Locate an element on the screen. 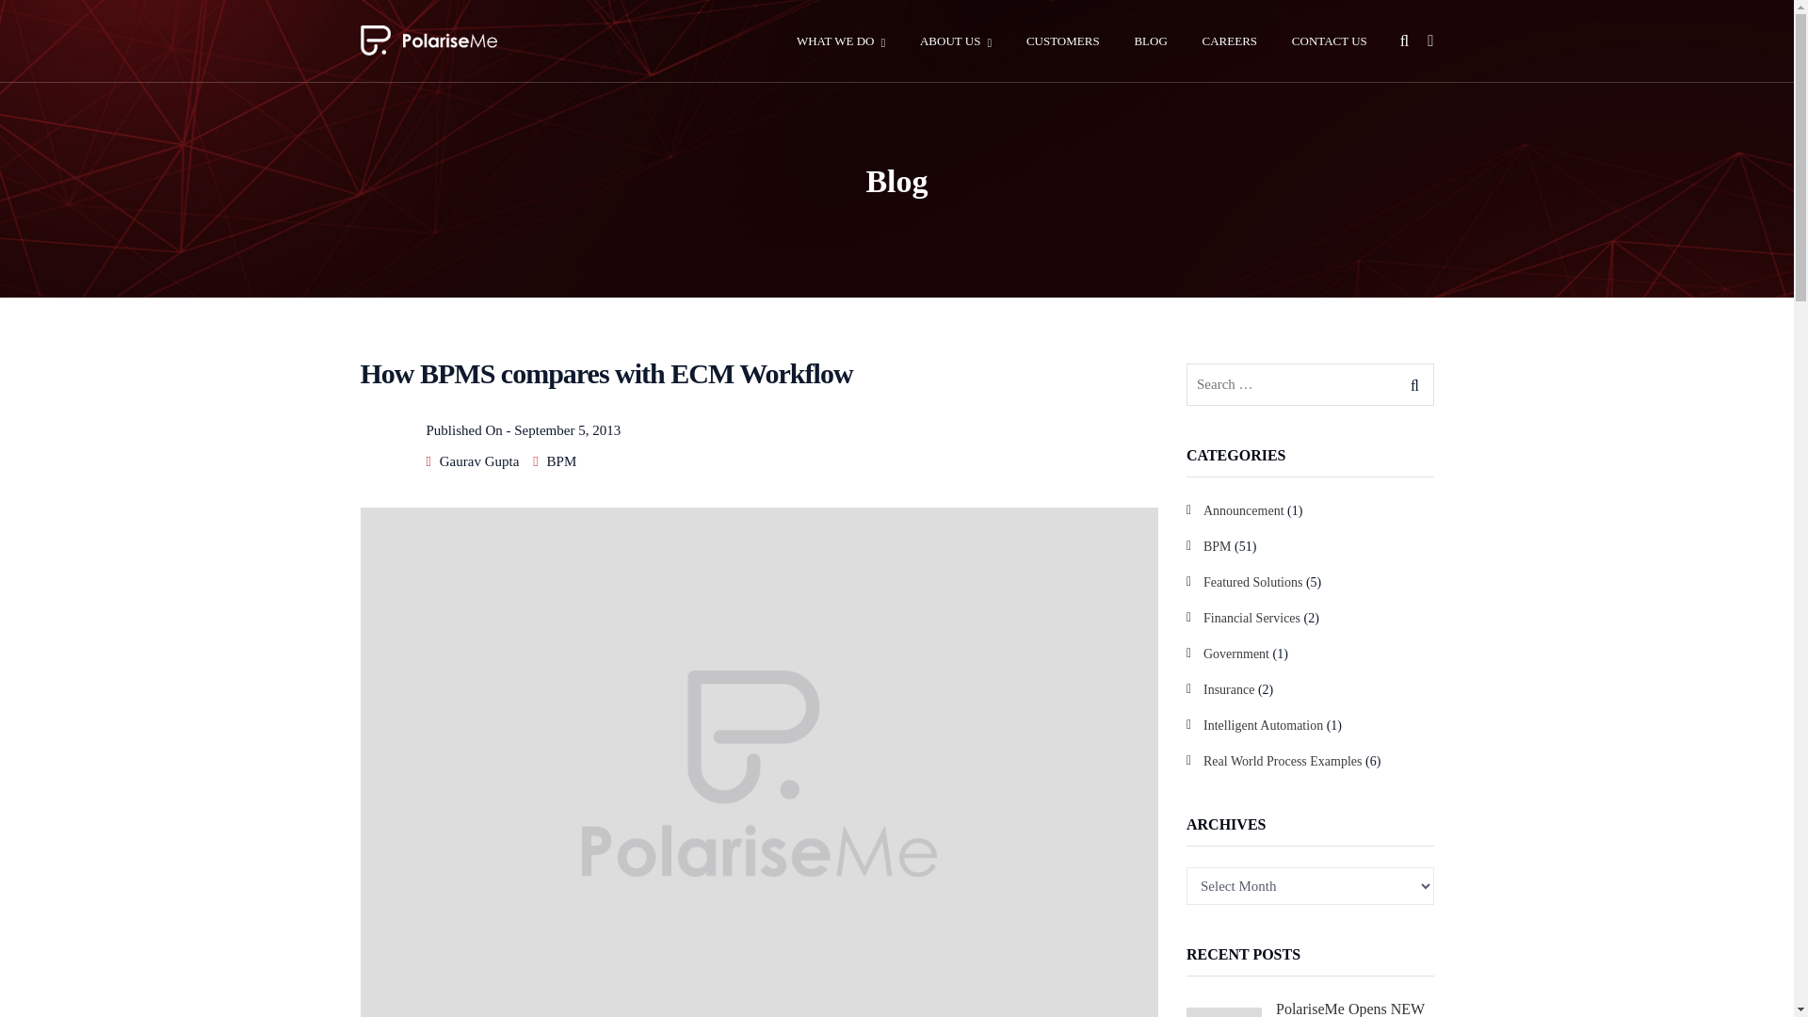 The image size is (1808, 1017). WHAT WE DO is located at coordinates (841, 41).